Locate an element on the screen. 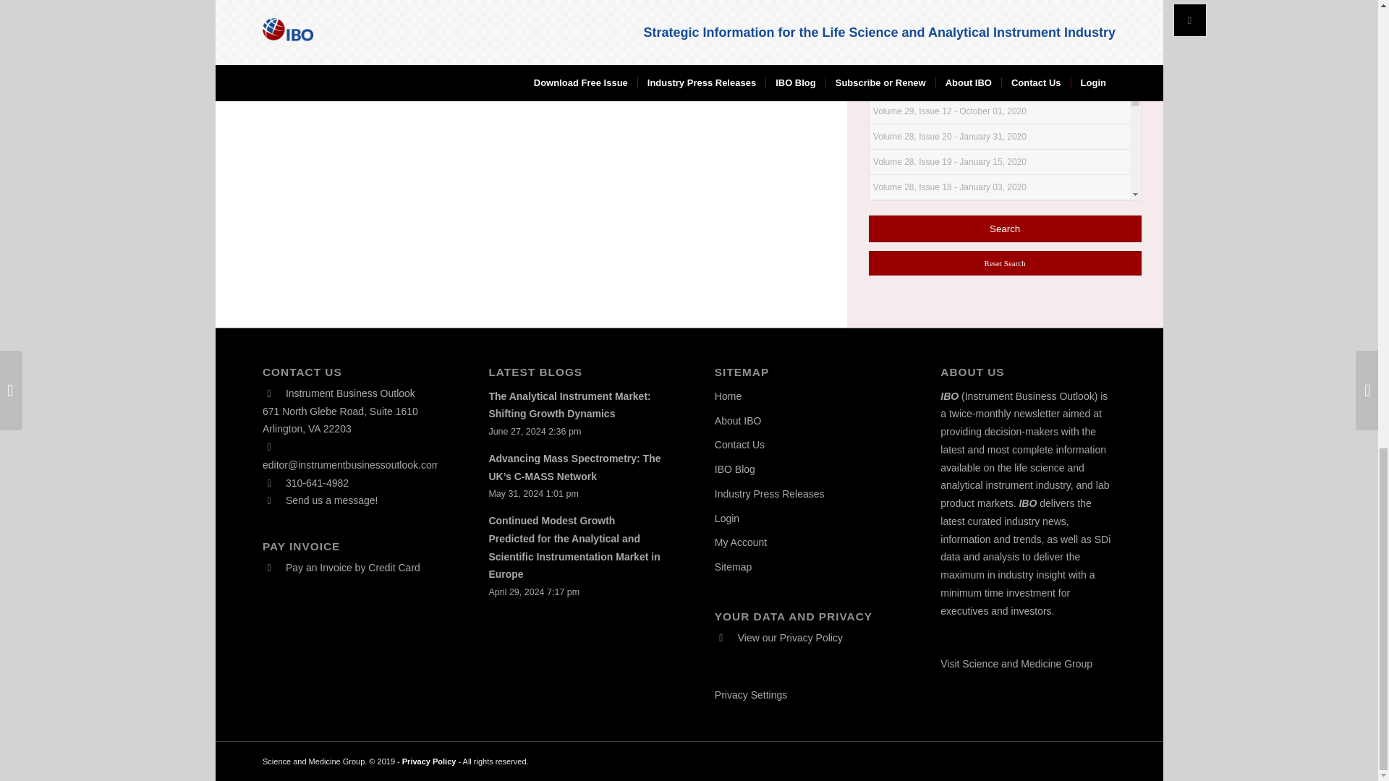 This screenshot has height=781, width=1389. The Analytical Instrument Market: Shifting Growth Dynamics is located at coordinates (569, 405).